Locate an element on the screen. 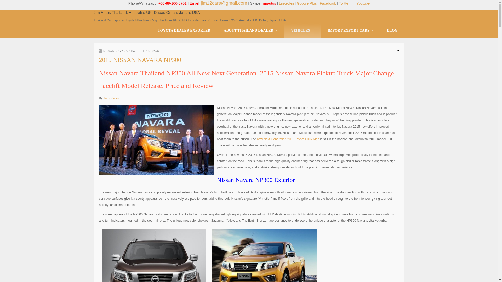  TOYOTA DEALER EXPORTER is located at coordinates (184, 30).